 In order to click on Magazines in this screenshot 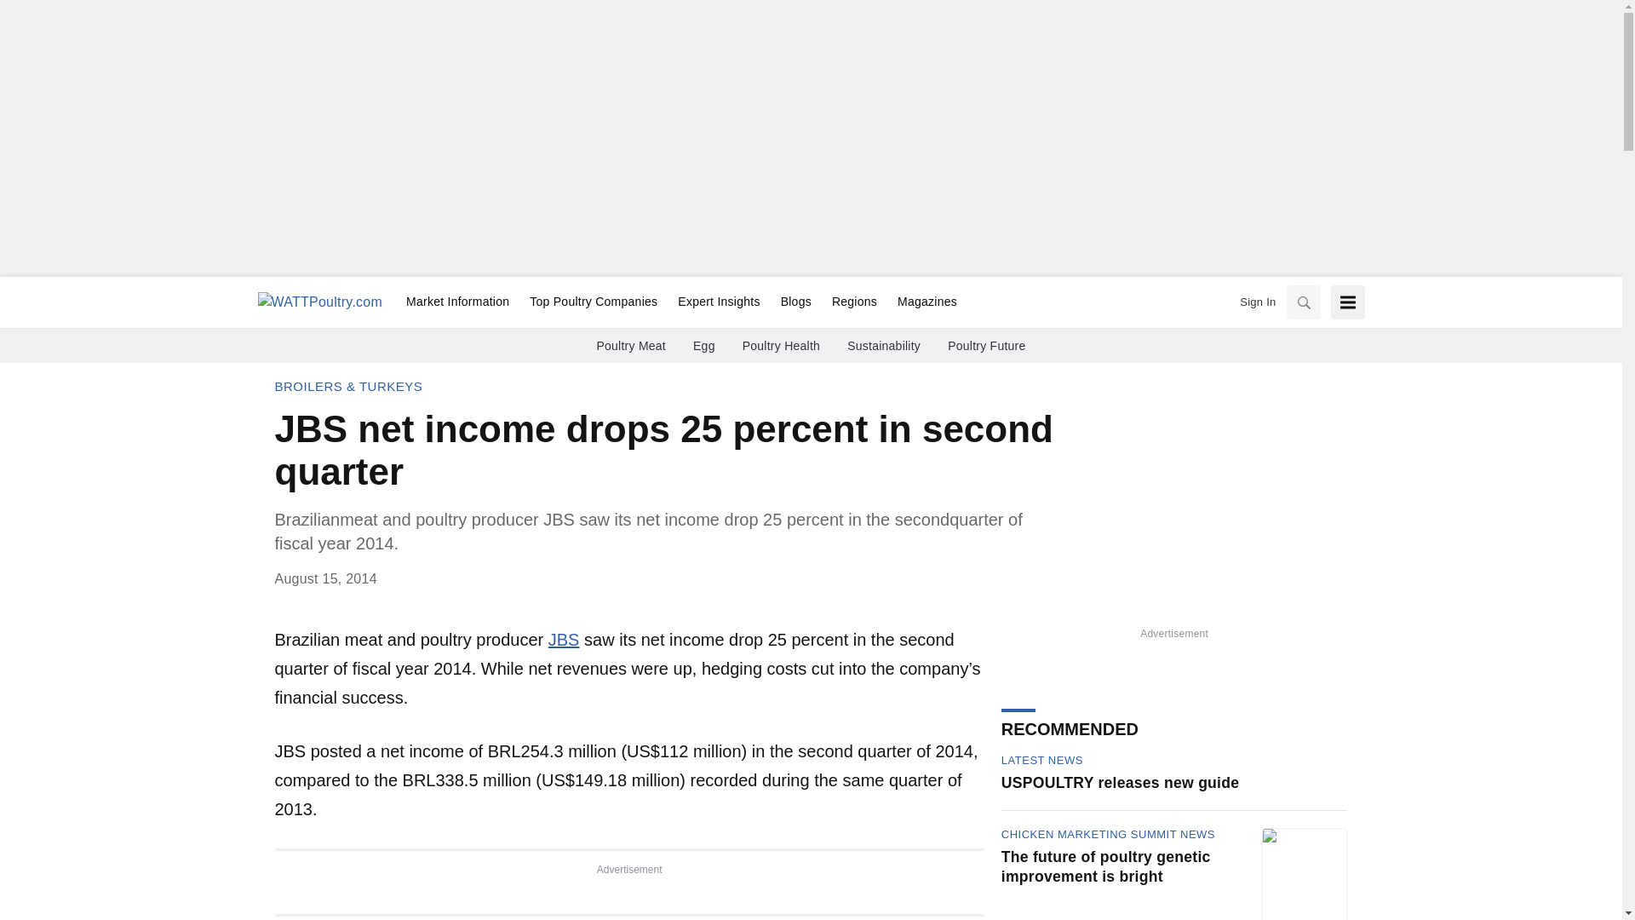, I will do `click(921, 302)`.